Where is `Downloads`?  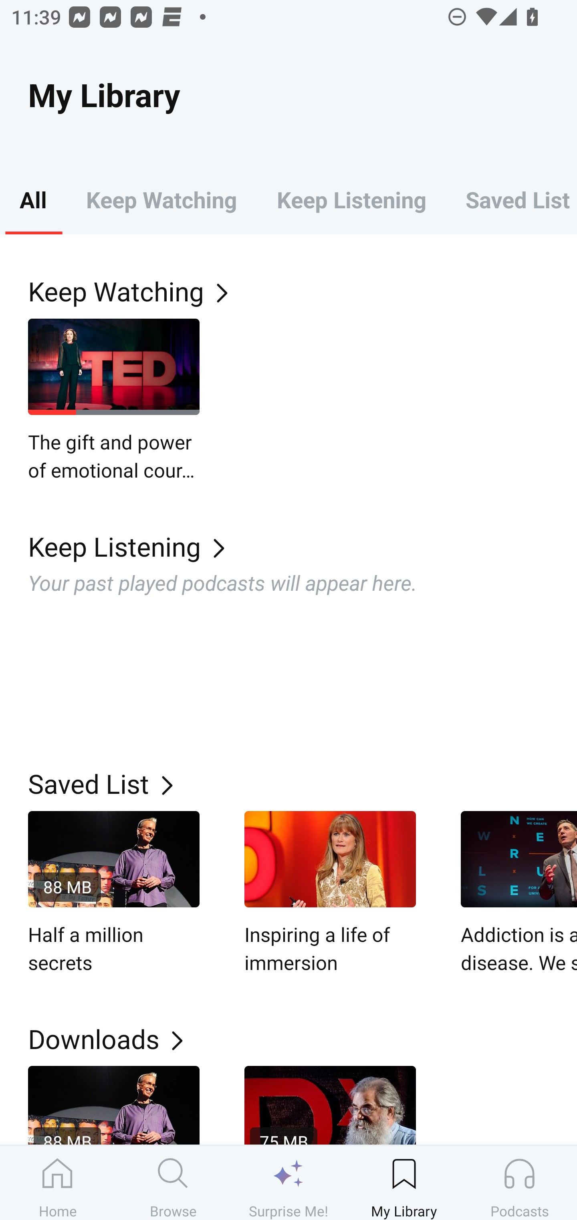
Downloads is located at coordinates (303, 1039).